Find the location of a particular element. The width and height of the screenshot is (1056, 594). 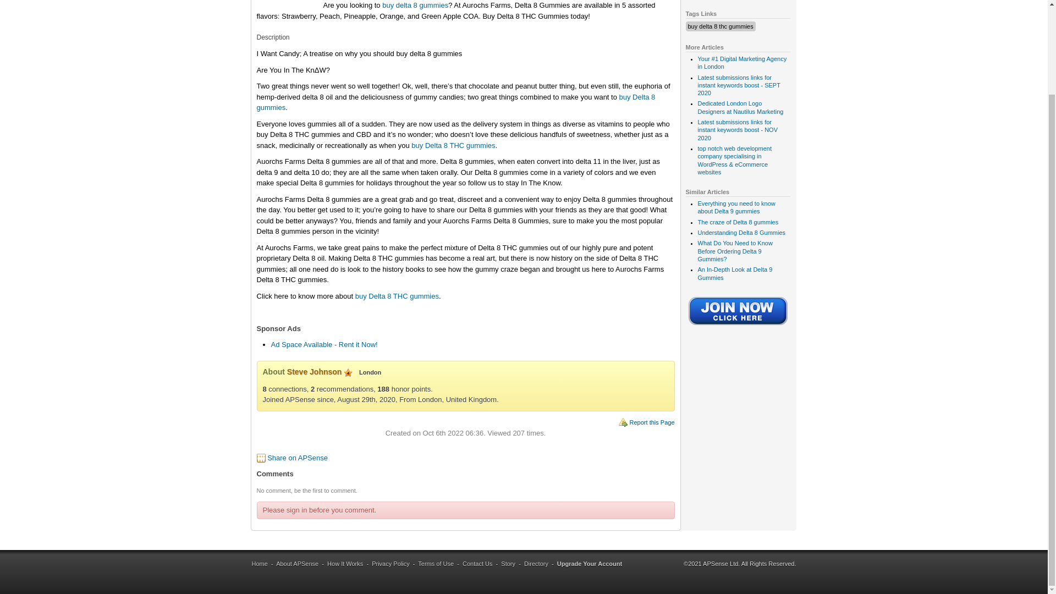

buy Delta 8 gummies is located at coordinates (455, 102).